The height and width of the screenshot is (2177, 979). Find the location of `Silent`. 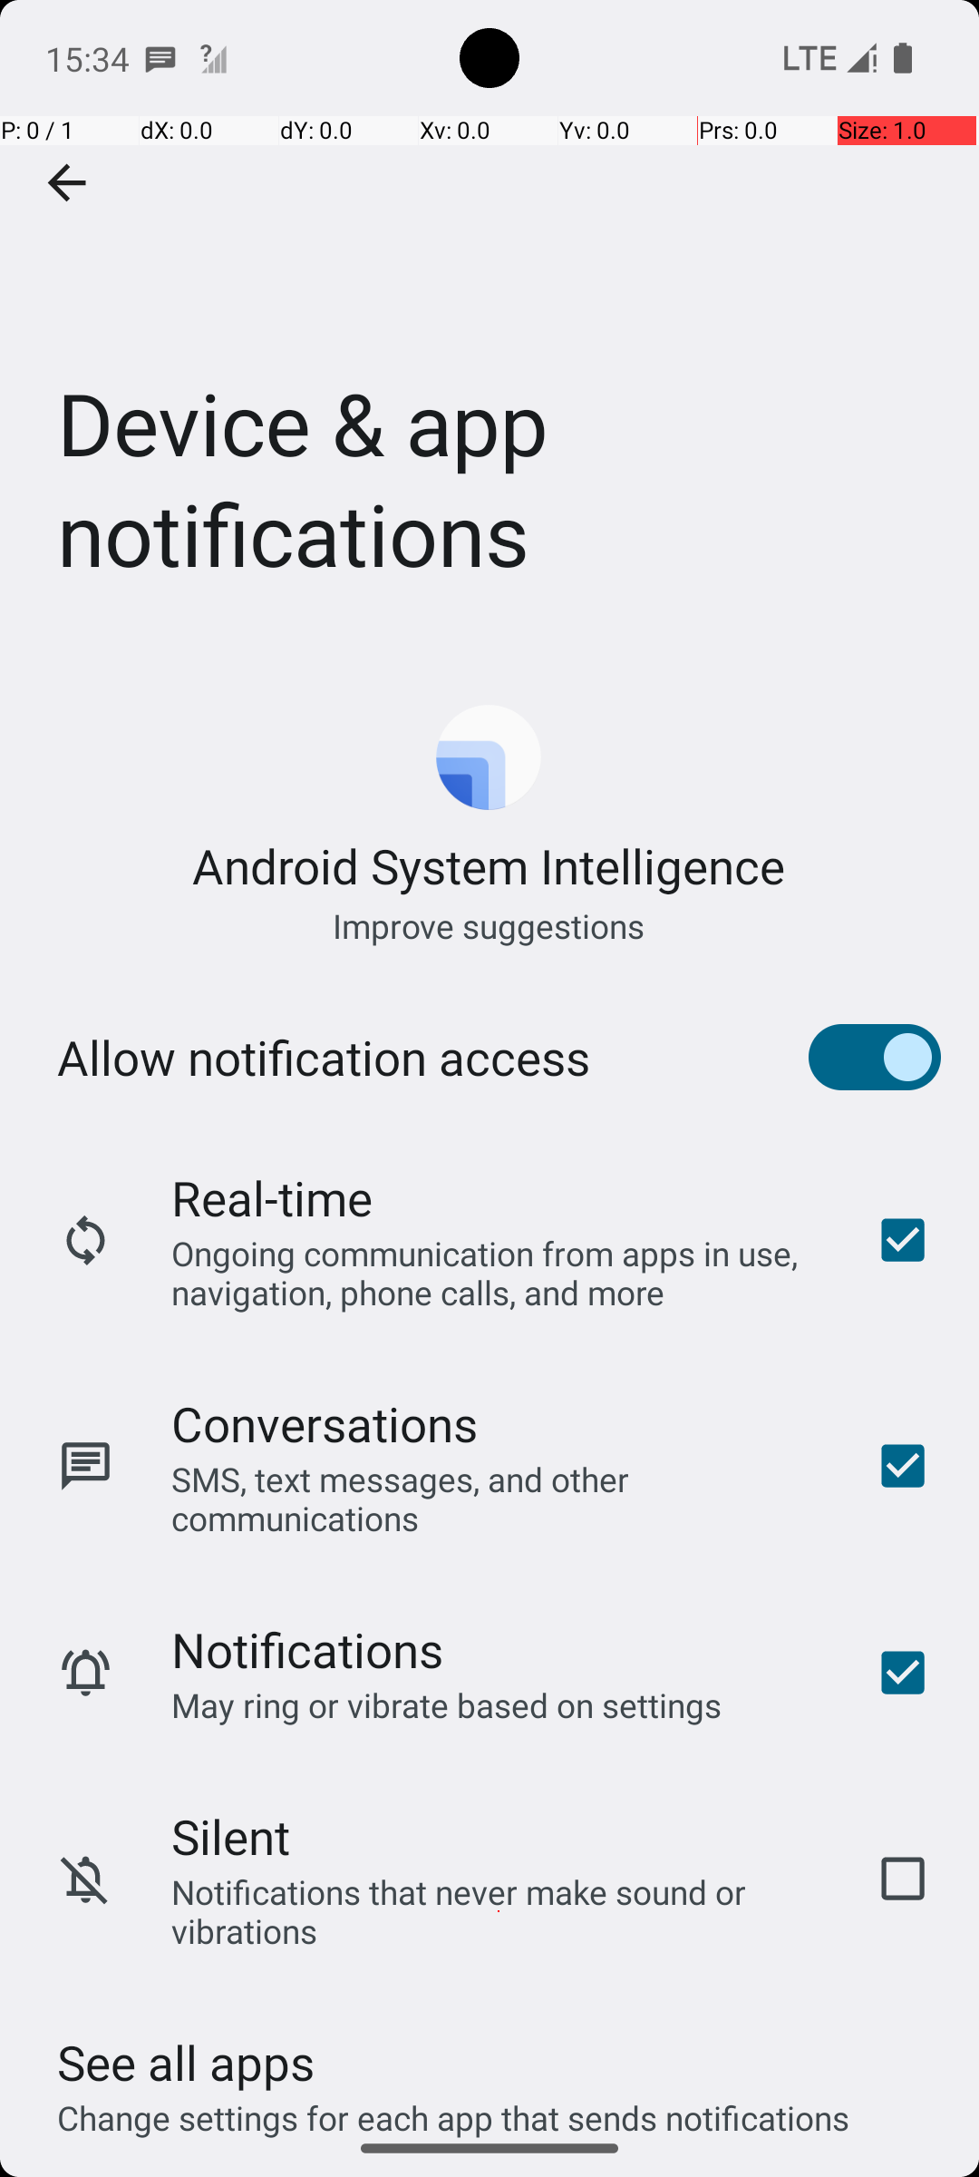

Silent is located at coordinates (230, 1836).